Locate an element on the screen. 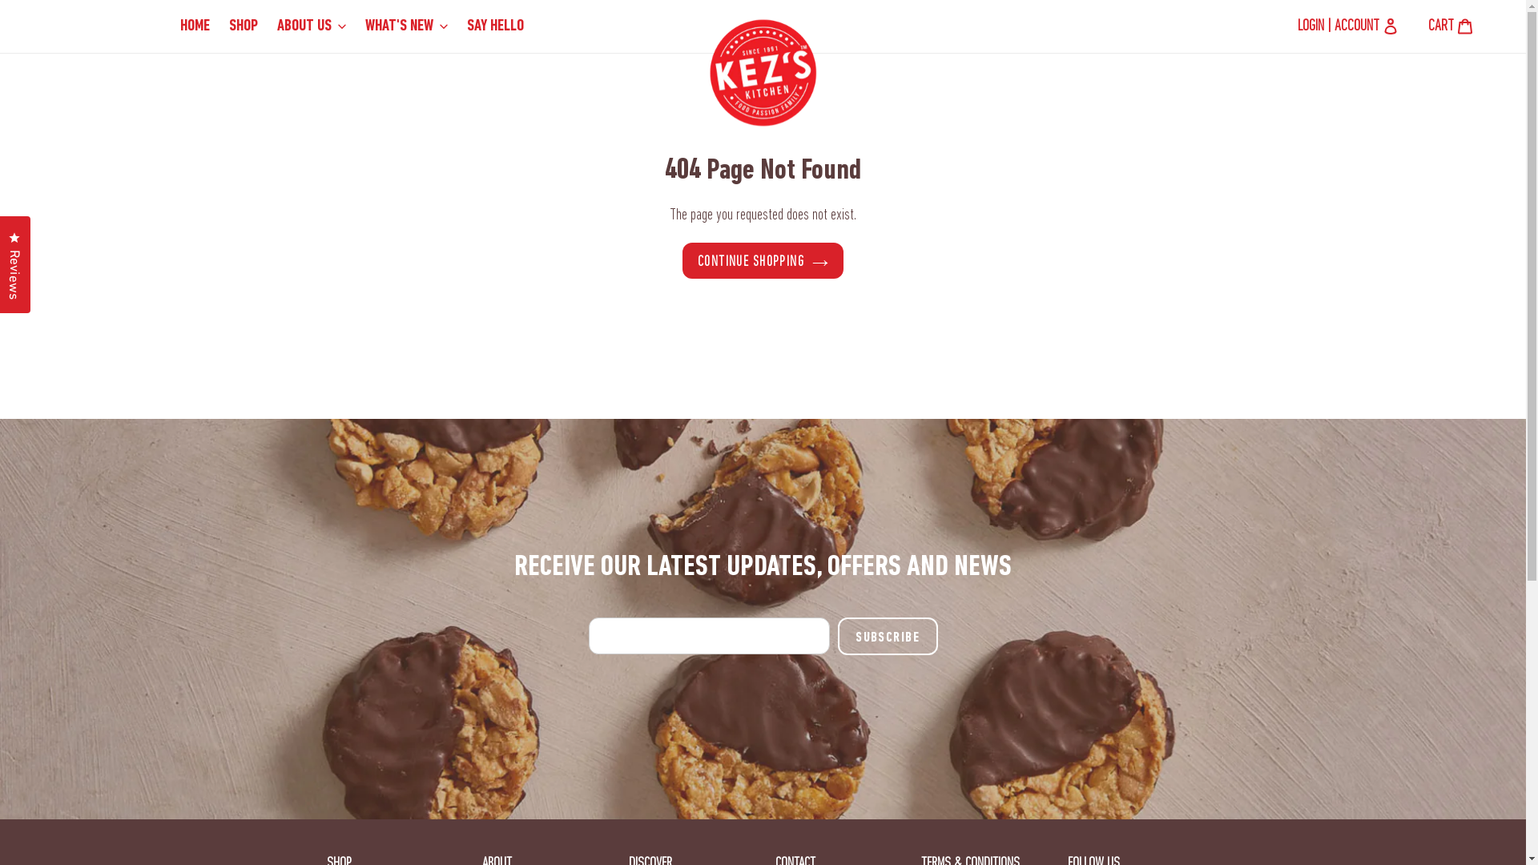 The width and height of the screenshot is (1538, 865). SUBSCRIBE is located at coordinates (888, 636).